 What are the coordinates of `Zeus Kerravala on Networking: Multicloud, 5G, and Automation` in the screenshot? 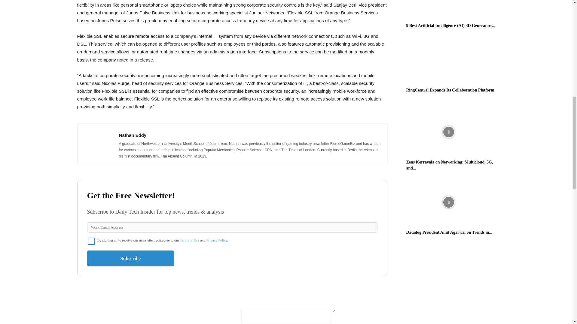 It's located at (450, 165).